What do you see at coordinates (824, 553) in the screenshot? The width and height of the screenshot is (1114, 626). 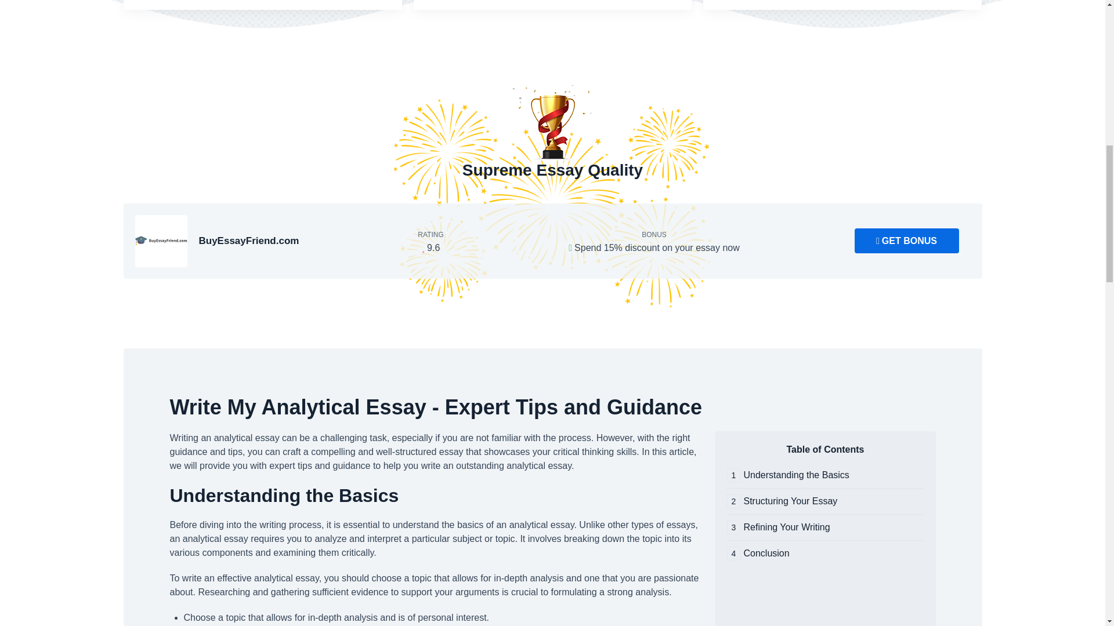 I see `Conclusion` at bounding box center [824, 553].